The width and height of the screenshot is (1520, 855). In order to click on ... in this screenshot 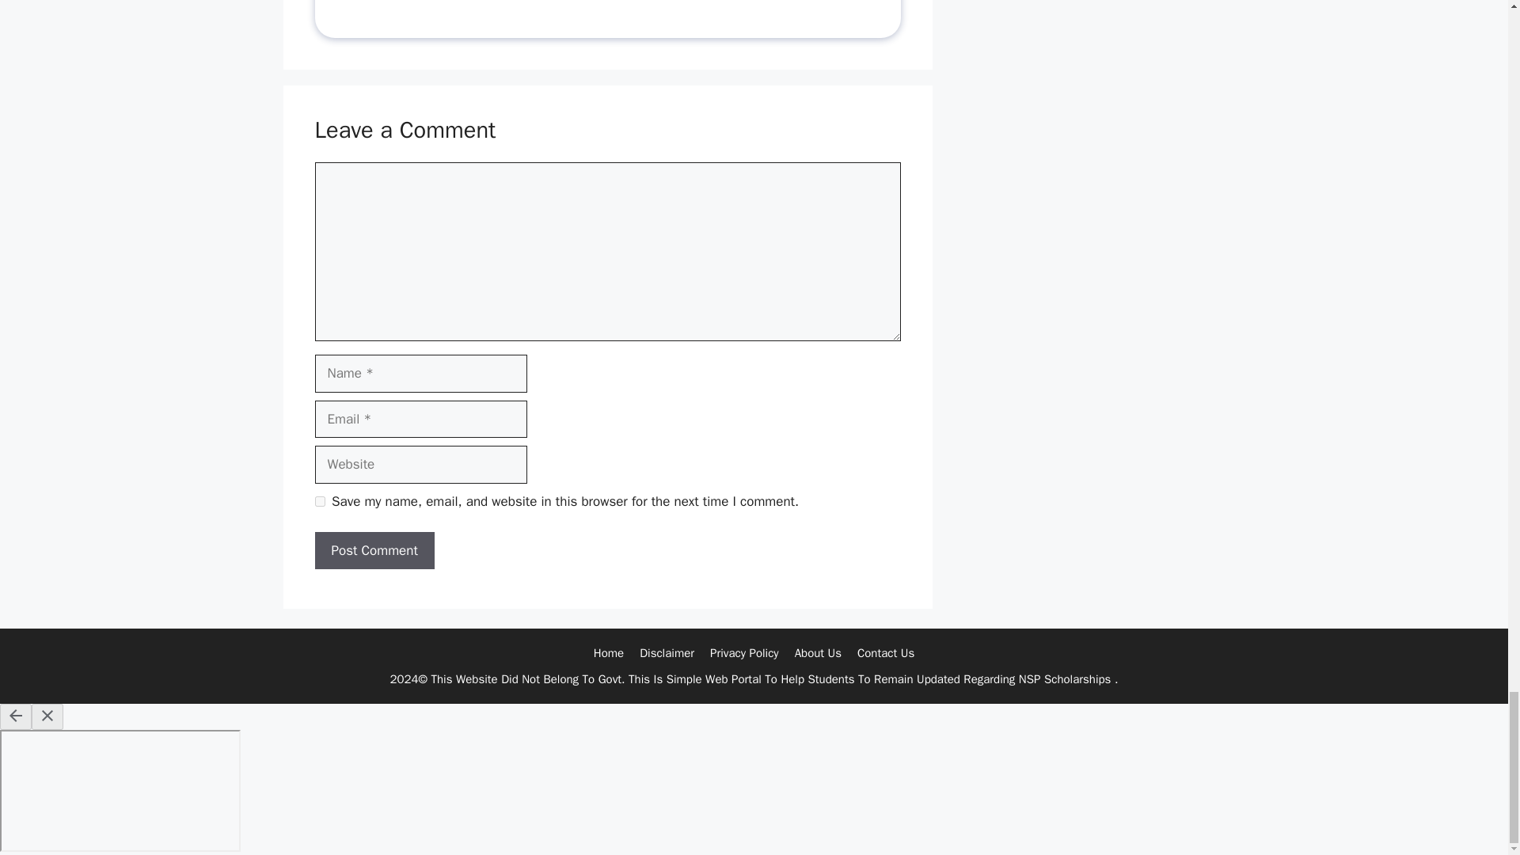, I will do `click(565, 4)`.